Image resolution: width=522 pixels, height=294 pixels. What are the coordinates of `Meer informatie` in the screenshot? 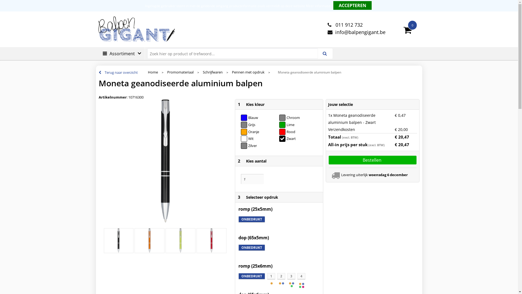 It's located at (318, 6).